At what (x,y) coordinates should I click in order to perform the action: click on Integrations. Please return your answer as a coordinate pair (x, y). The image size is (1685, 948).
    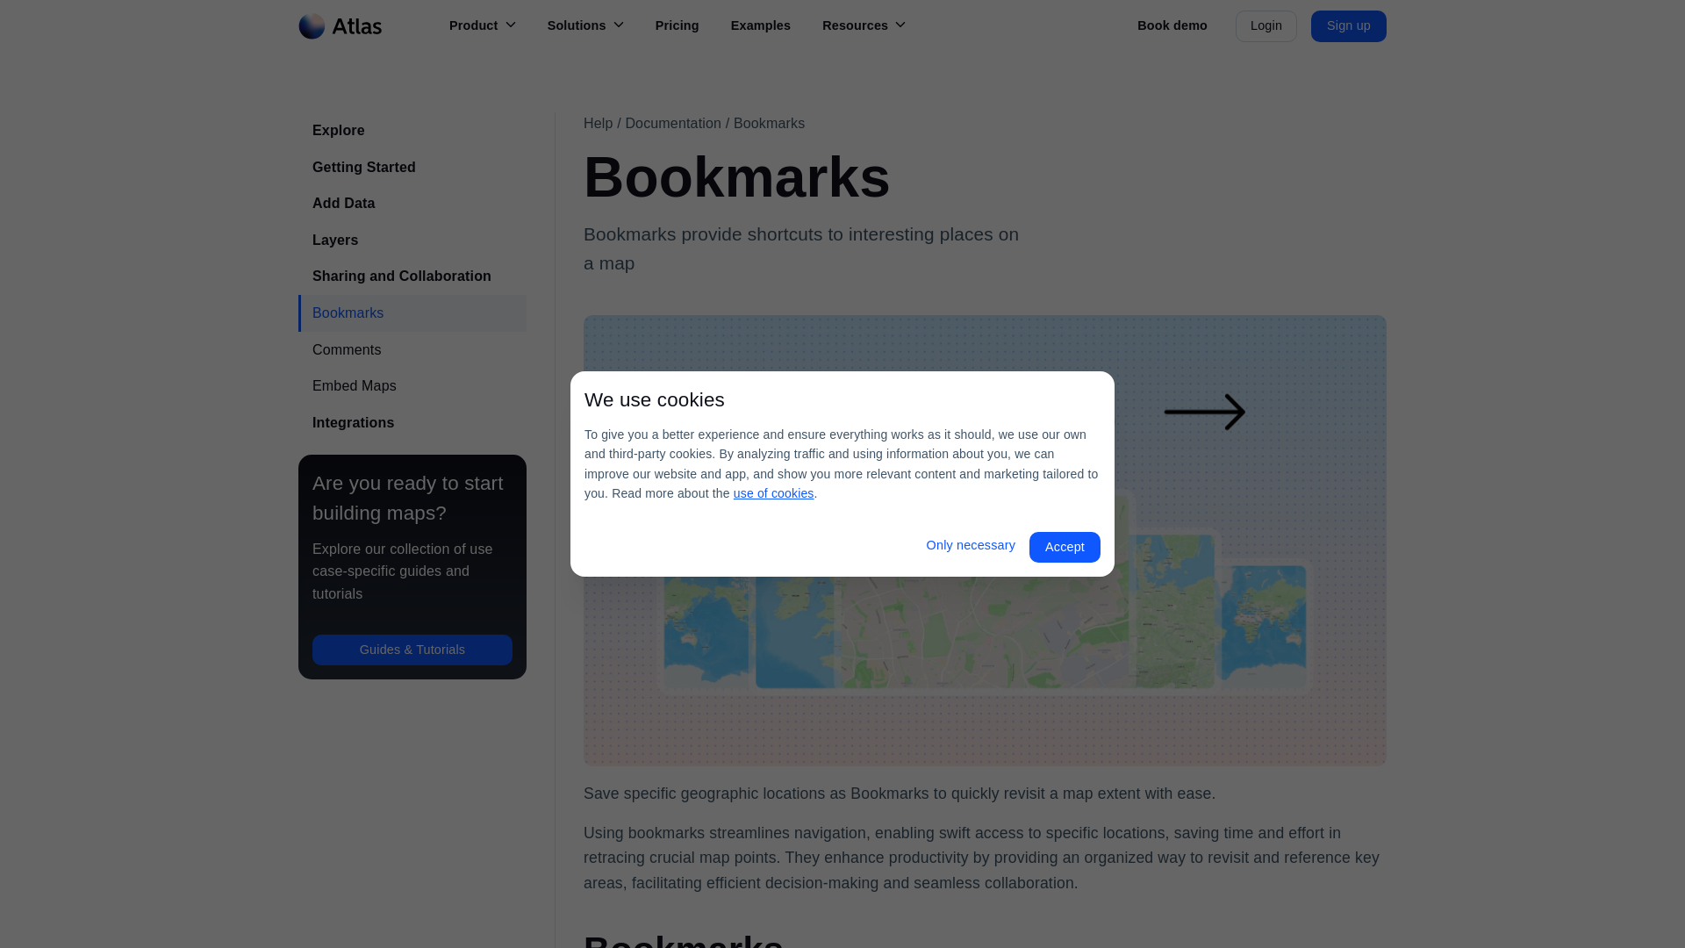
    Looking at the image, I should click on (412, 423).